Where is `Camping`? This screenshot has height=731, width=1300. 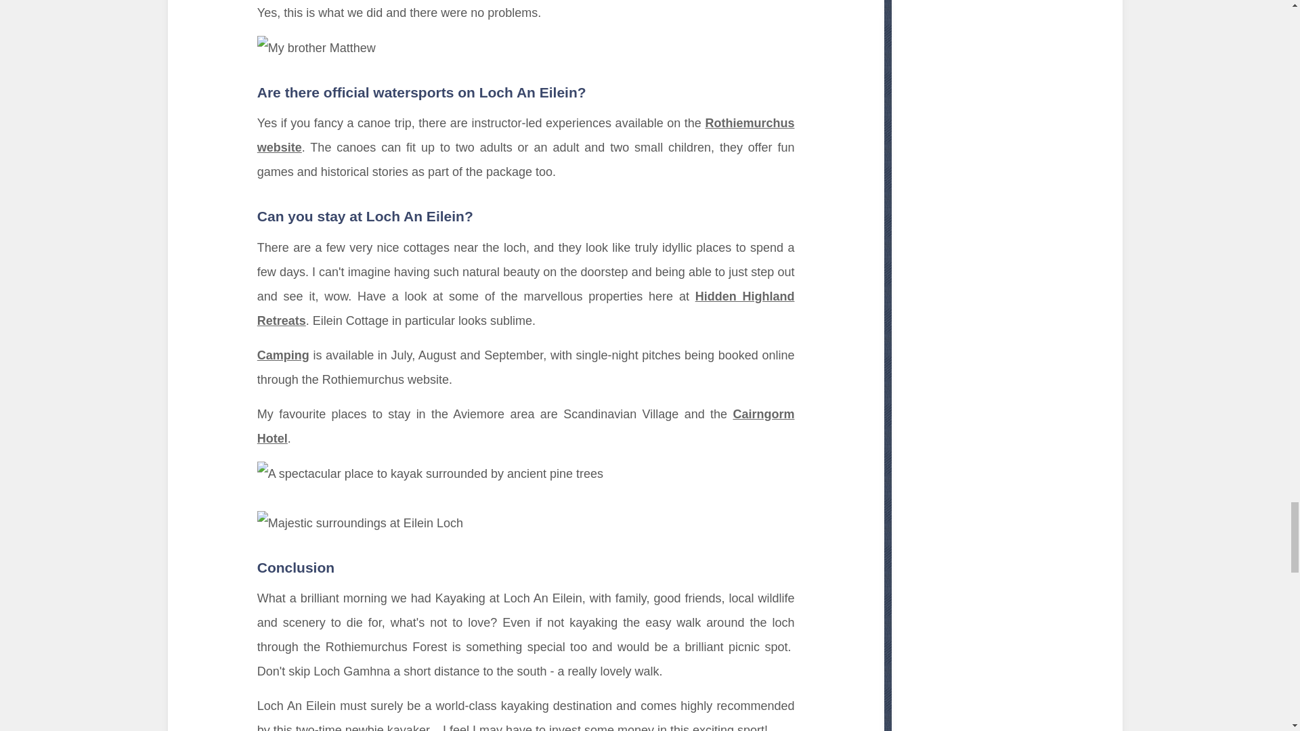
Camping is located at coordinates (283, 355).